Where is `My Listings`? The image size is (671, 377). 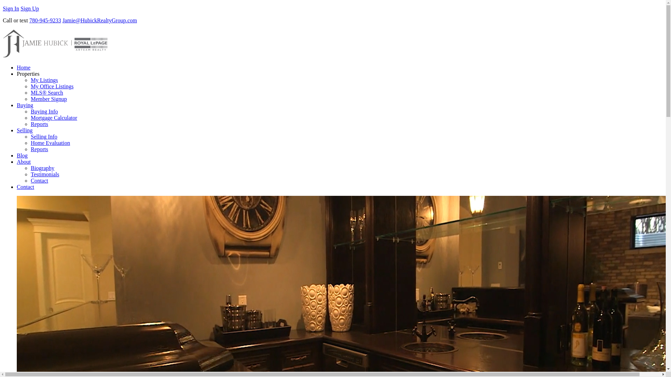 My Listings is located at coordinates (44, 80).